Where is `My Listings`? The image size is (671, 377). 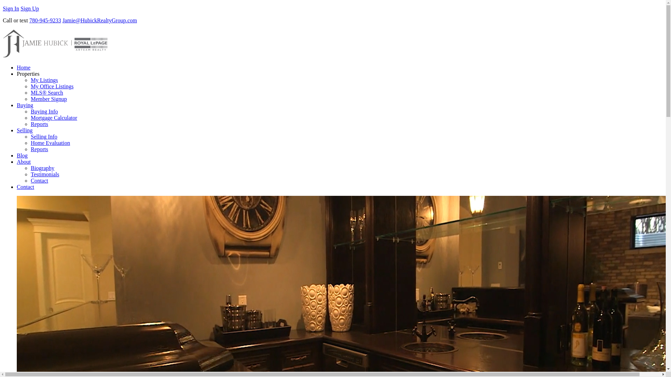 My Listings is located at coordinates (44, 80).